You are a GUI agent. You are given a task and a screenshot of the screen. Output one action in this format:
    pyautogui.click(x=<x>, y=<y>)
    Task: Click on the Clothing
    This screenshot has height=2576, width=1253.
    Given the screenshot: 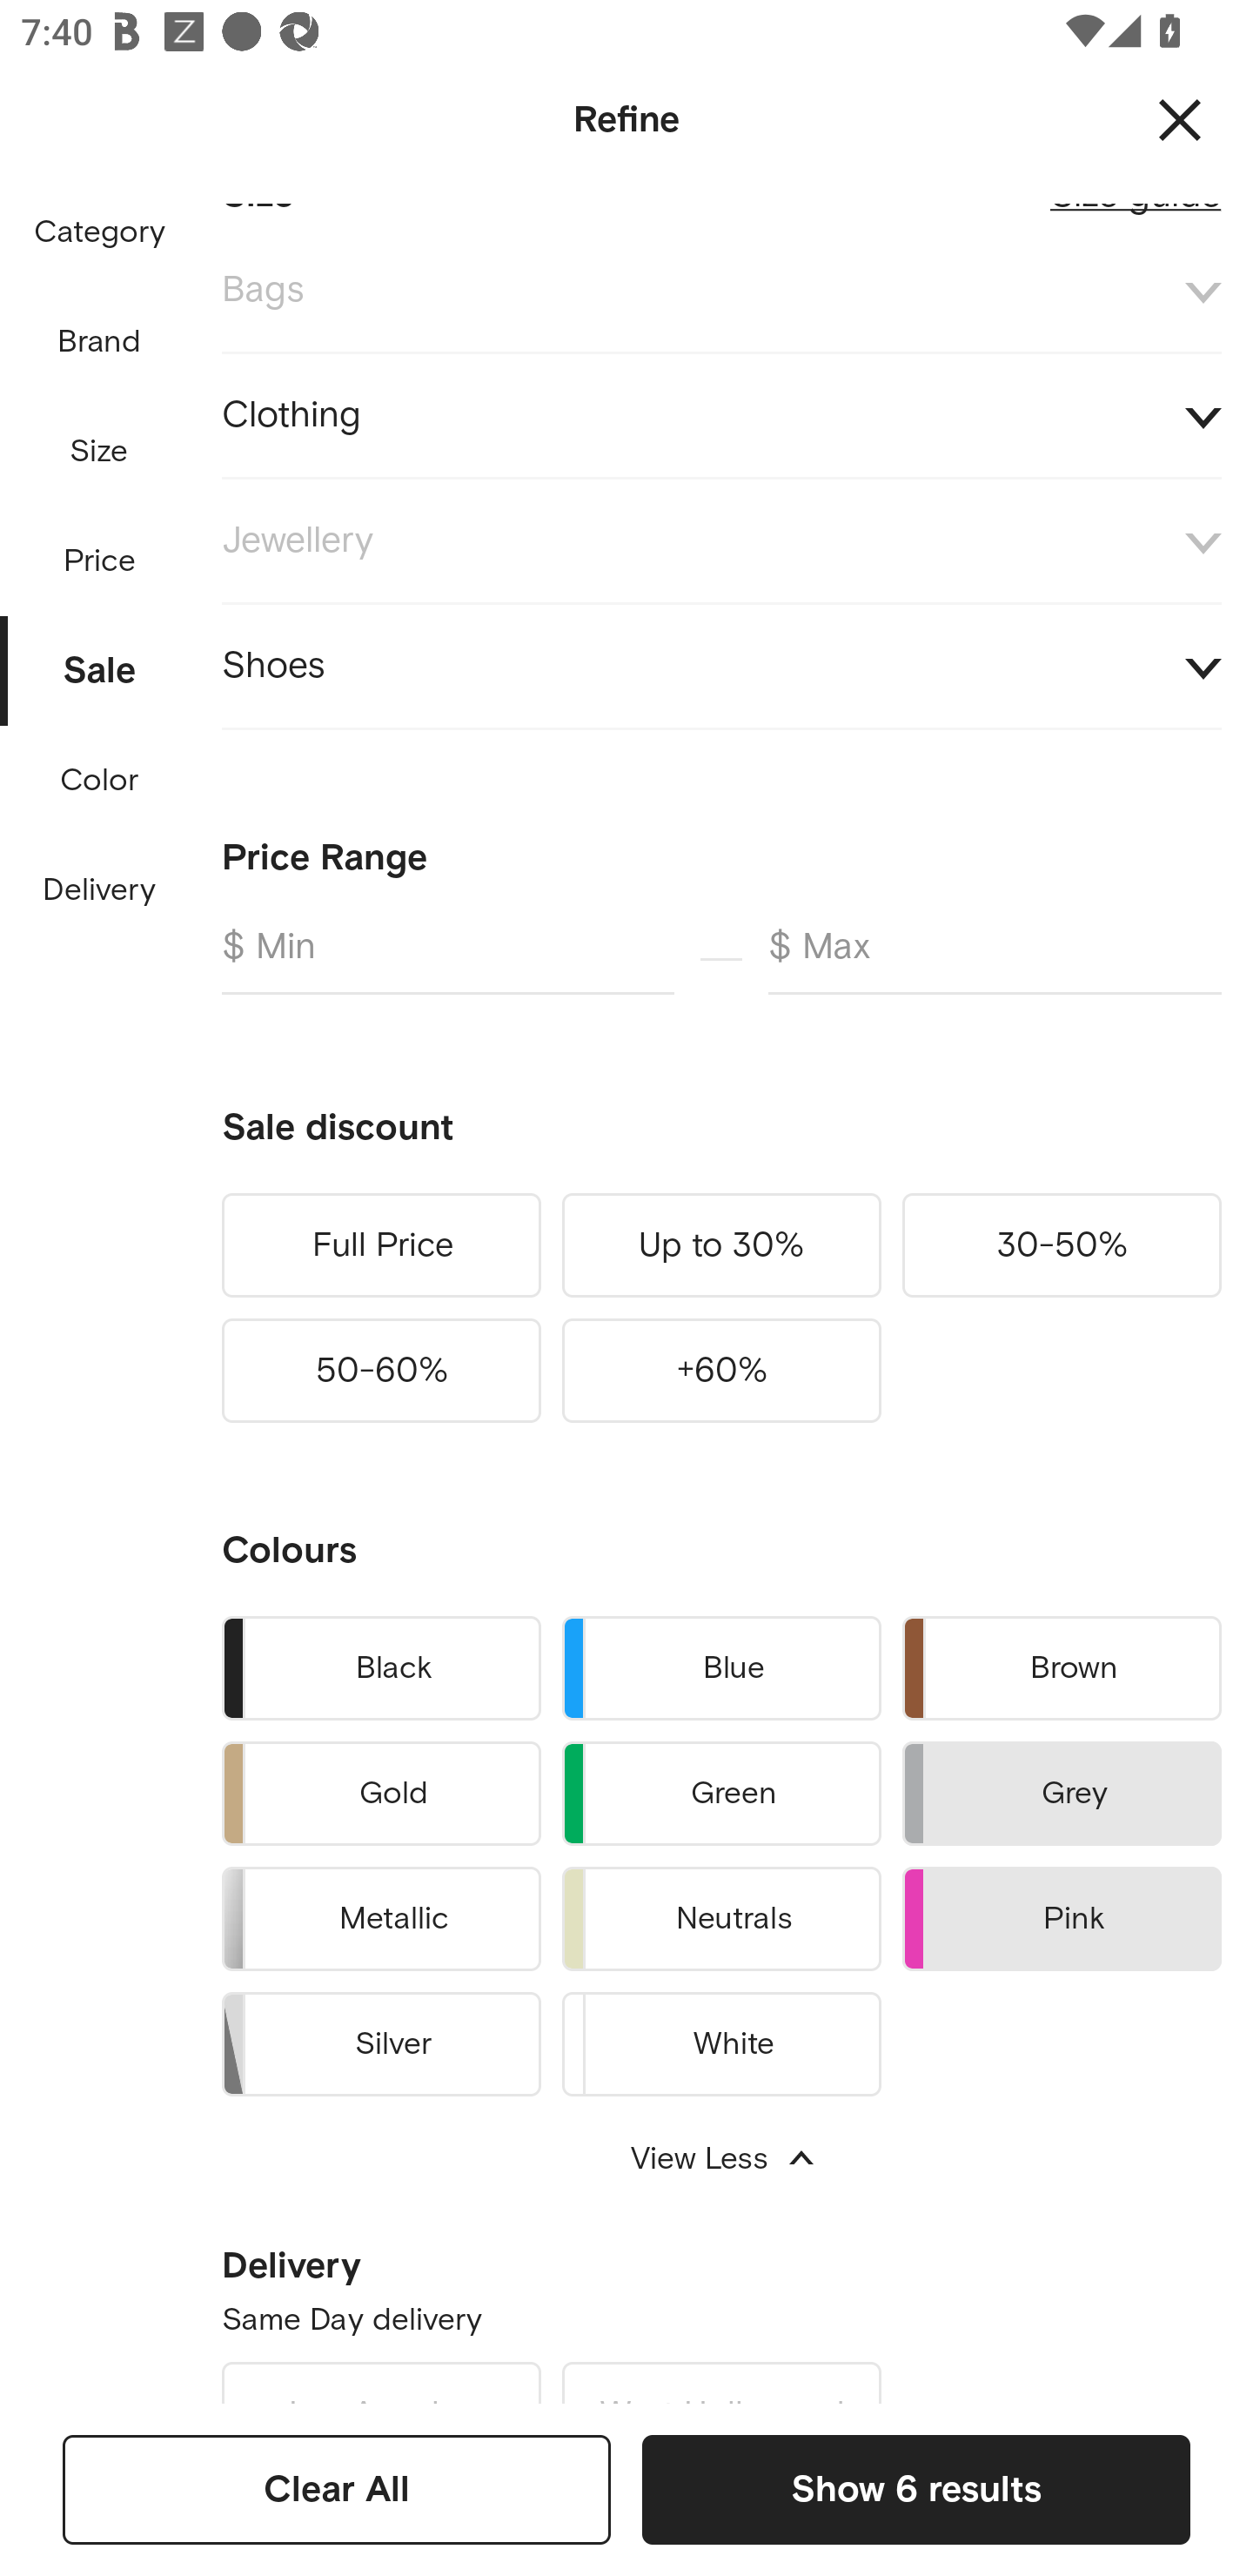 What is the action you would take?
    pyautogui.click(x=721, y=416)
    